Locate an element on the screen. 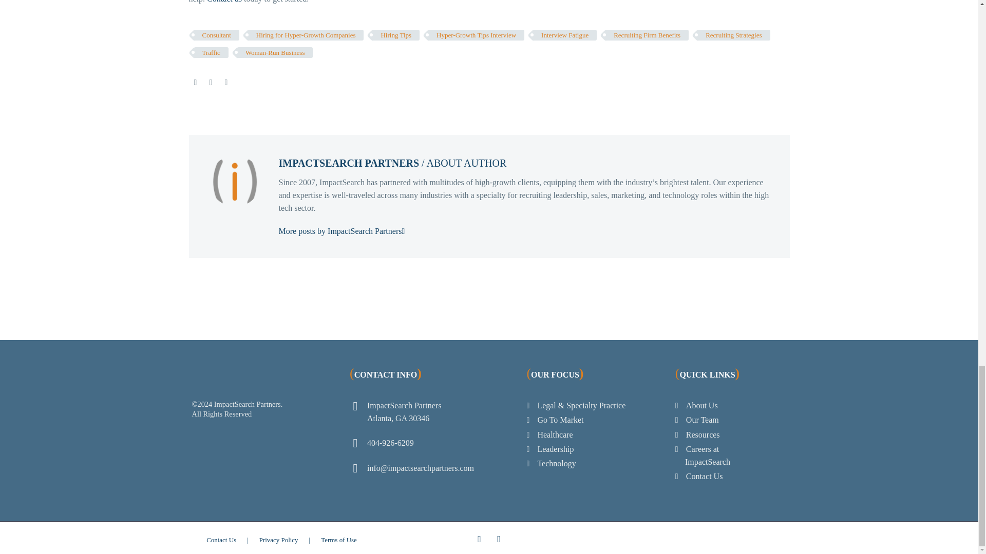 Image resolution: width=986 pixels, height=554 pixels. Traffic is located at coordinates (212, 52).